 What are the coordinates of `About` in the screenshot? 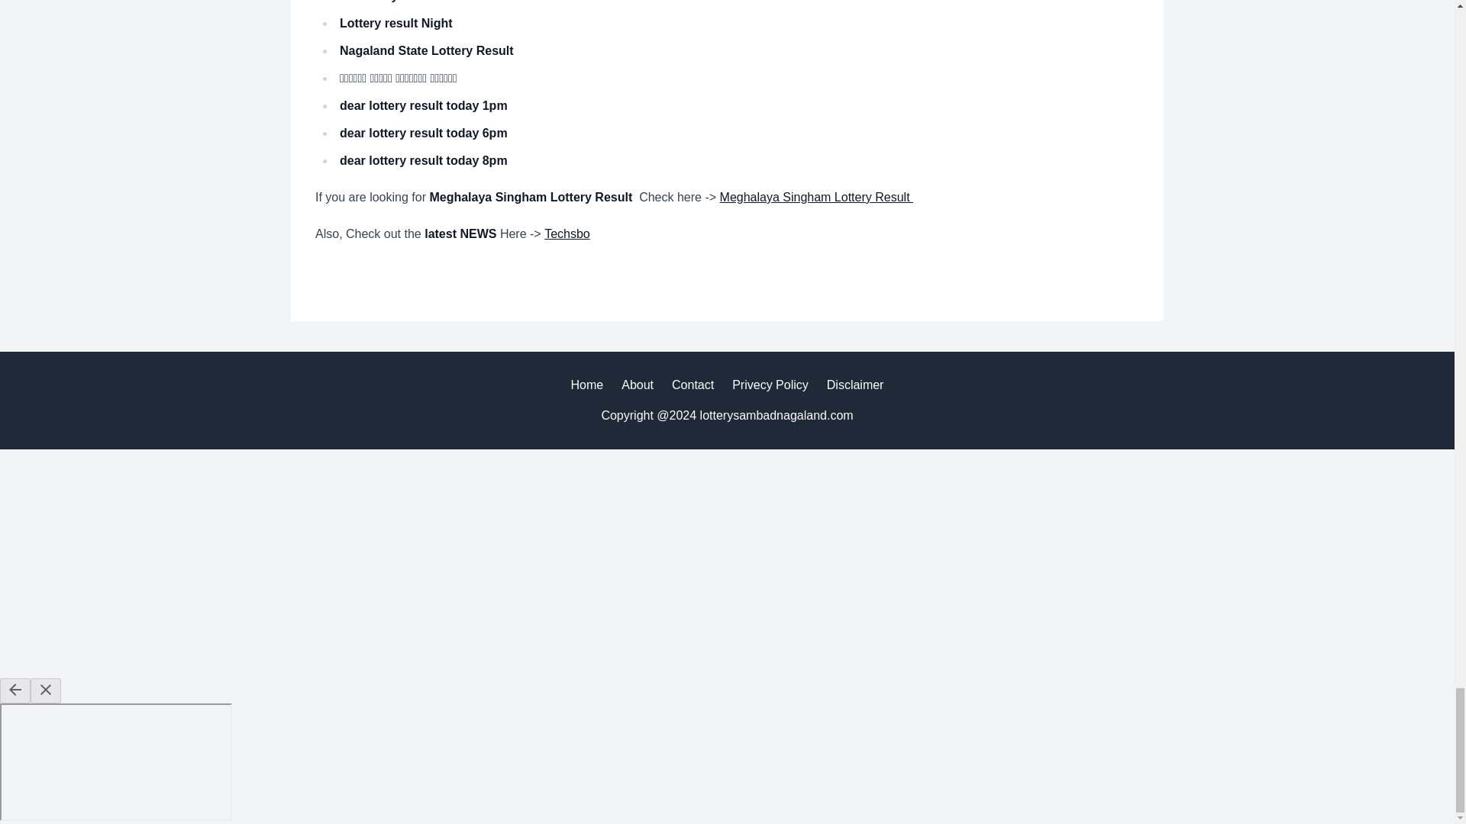 It's located at (638, 385).